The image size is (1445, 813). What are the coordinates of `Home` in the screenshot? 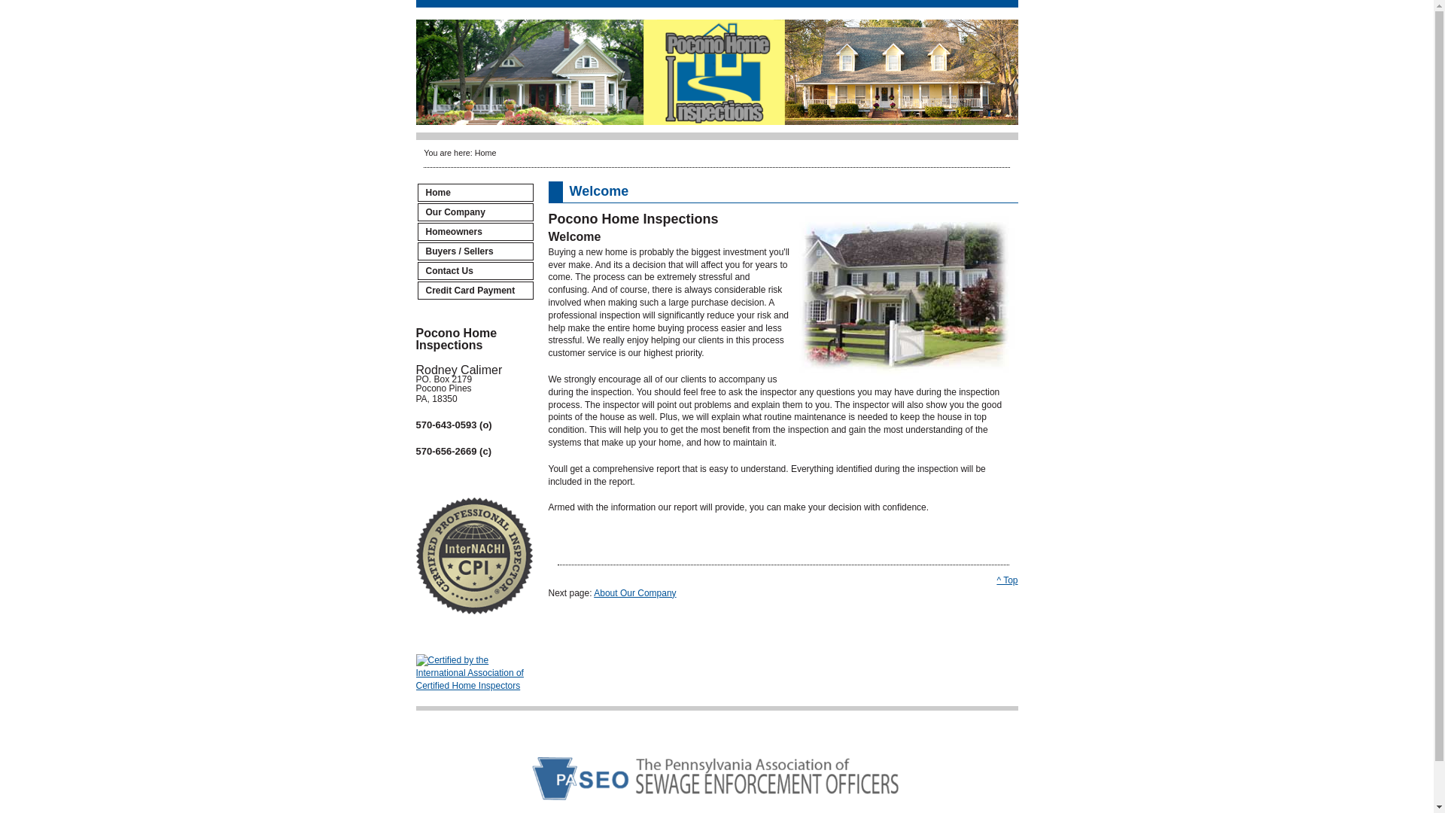 It's located at (475, 193).